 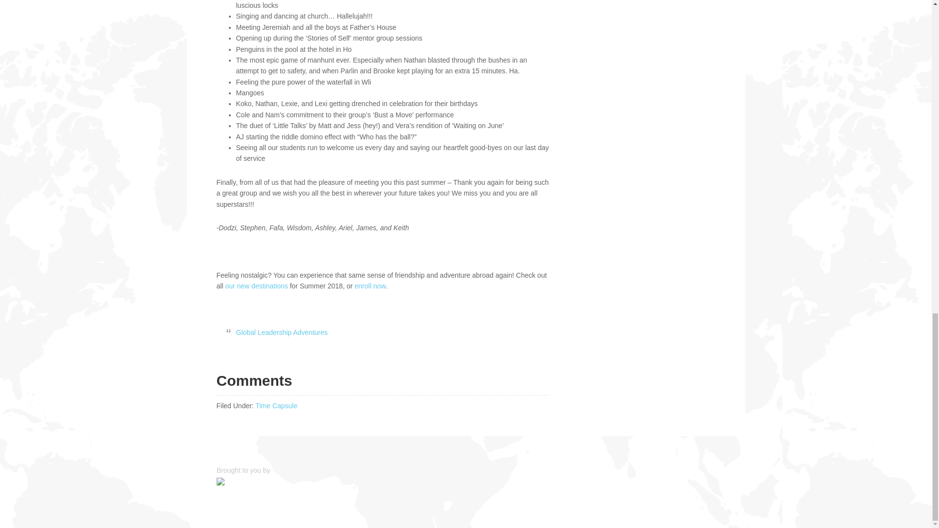 I want to click on enroll now, so click(x=370, y=286).